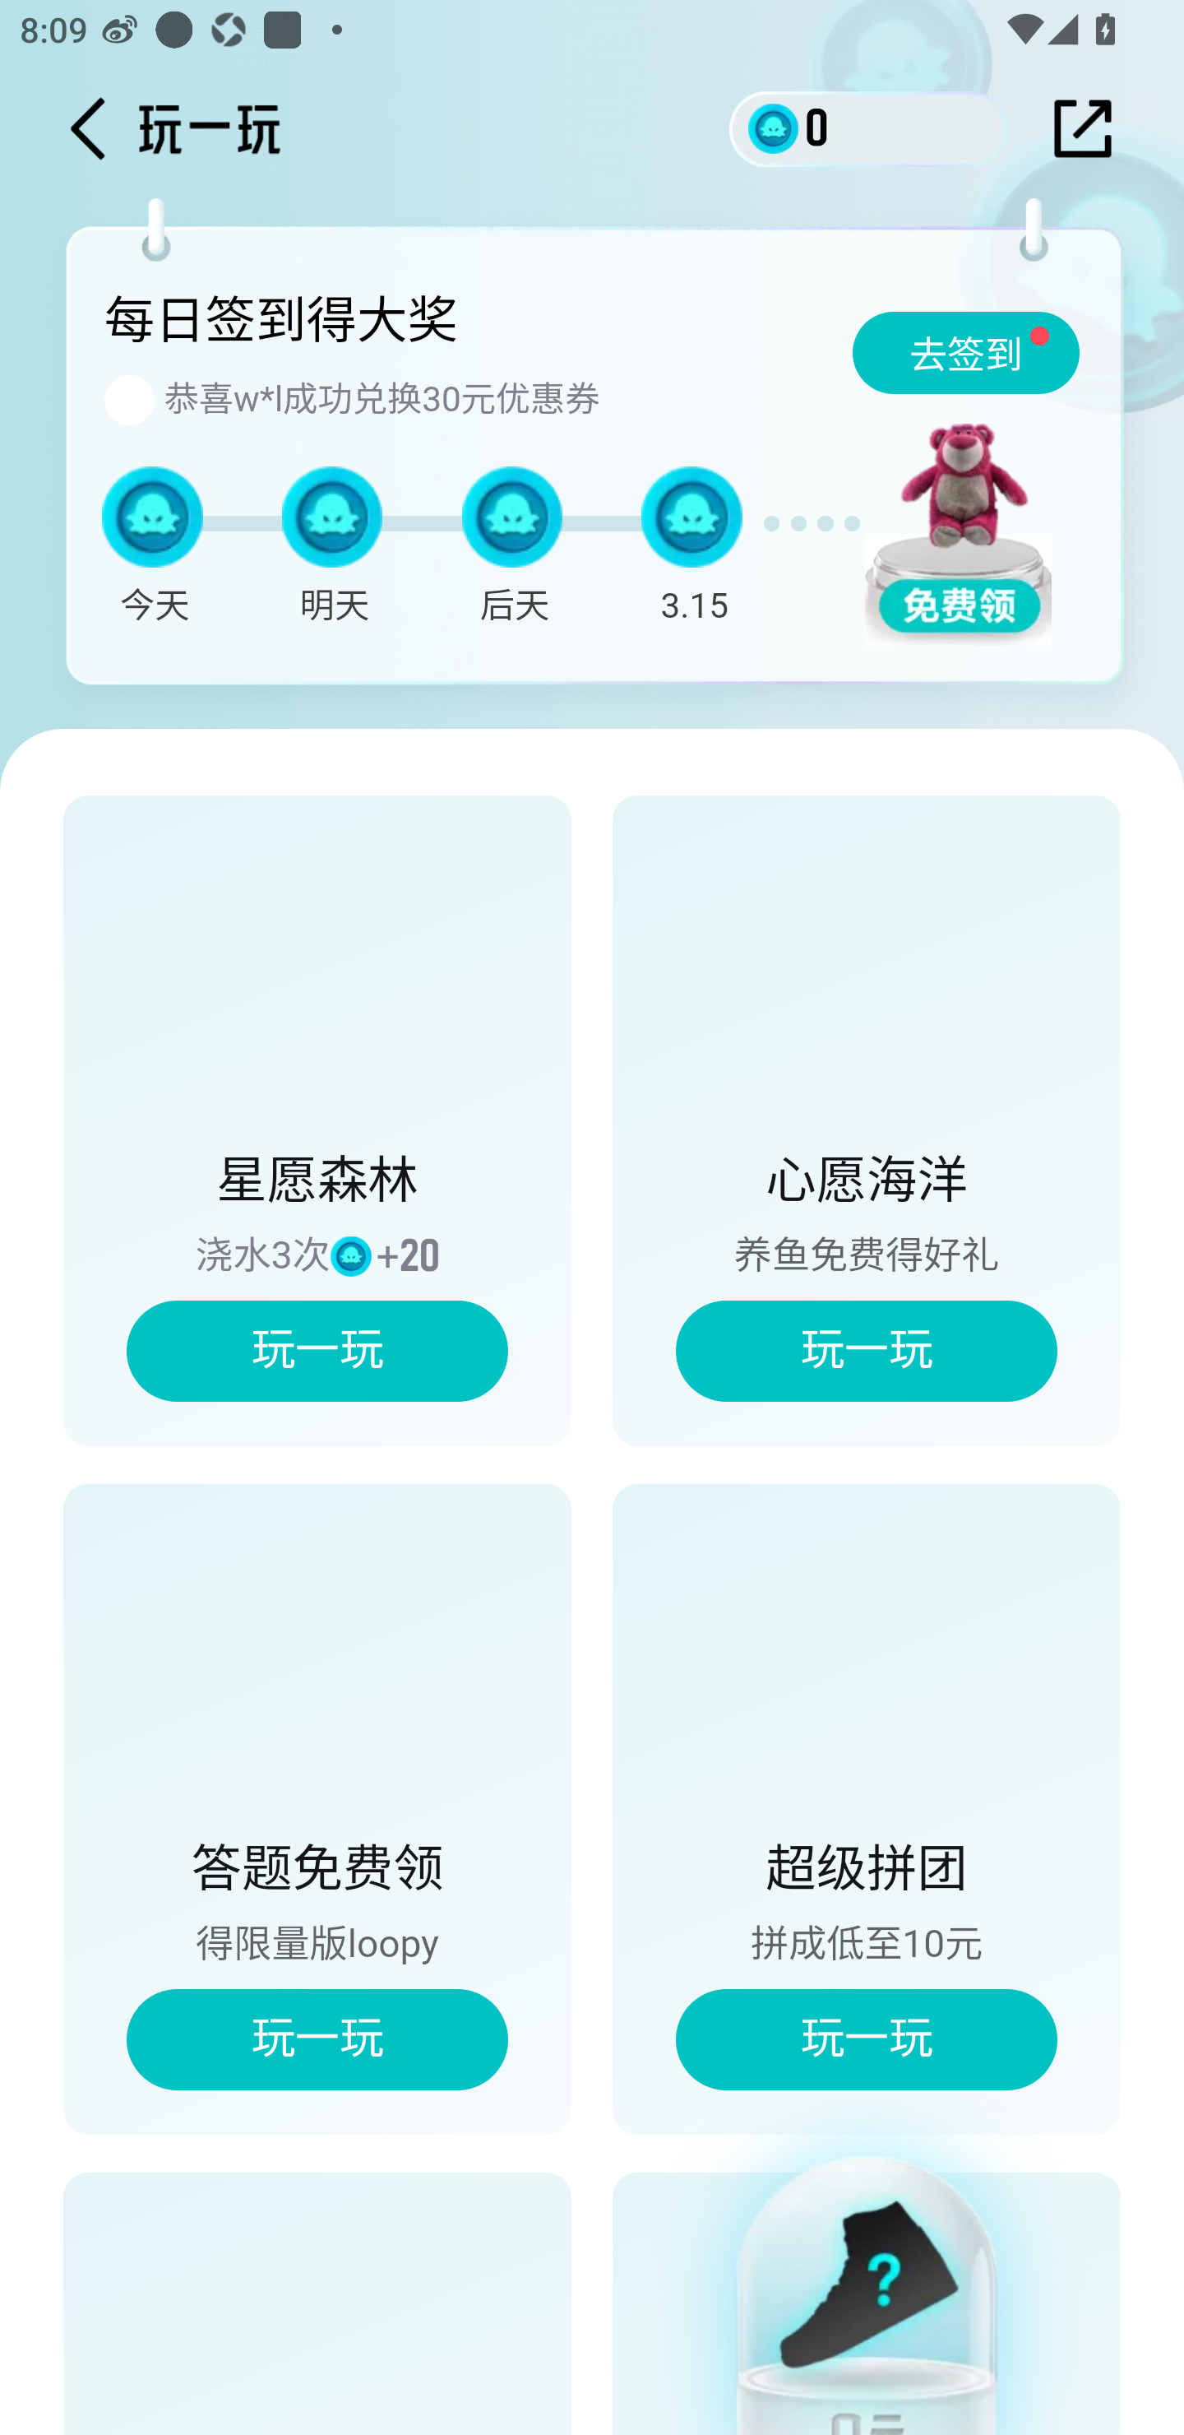 The width and height of the screenshot is (1184, 2435). I want to click on 每日签到得大奖 去签到 今天 明天 后天 3.15, so click(601, 464).